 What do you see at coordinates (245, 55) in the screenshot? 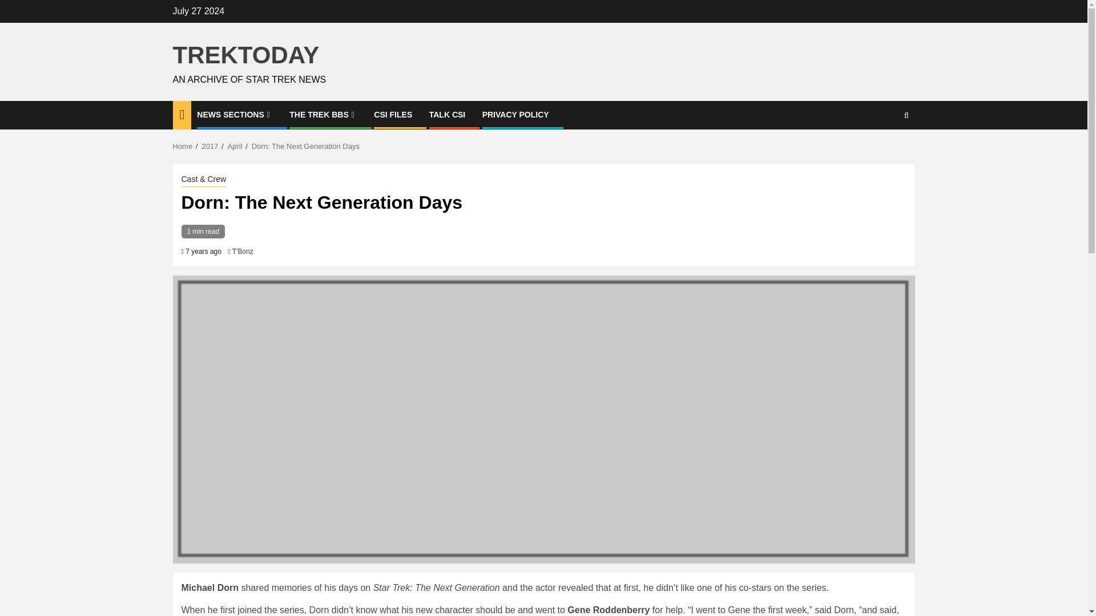
I see `TREKTODAY` at bounding box center [245, 55].